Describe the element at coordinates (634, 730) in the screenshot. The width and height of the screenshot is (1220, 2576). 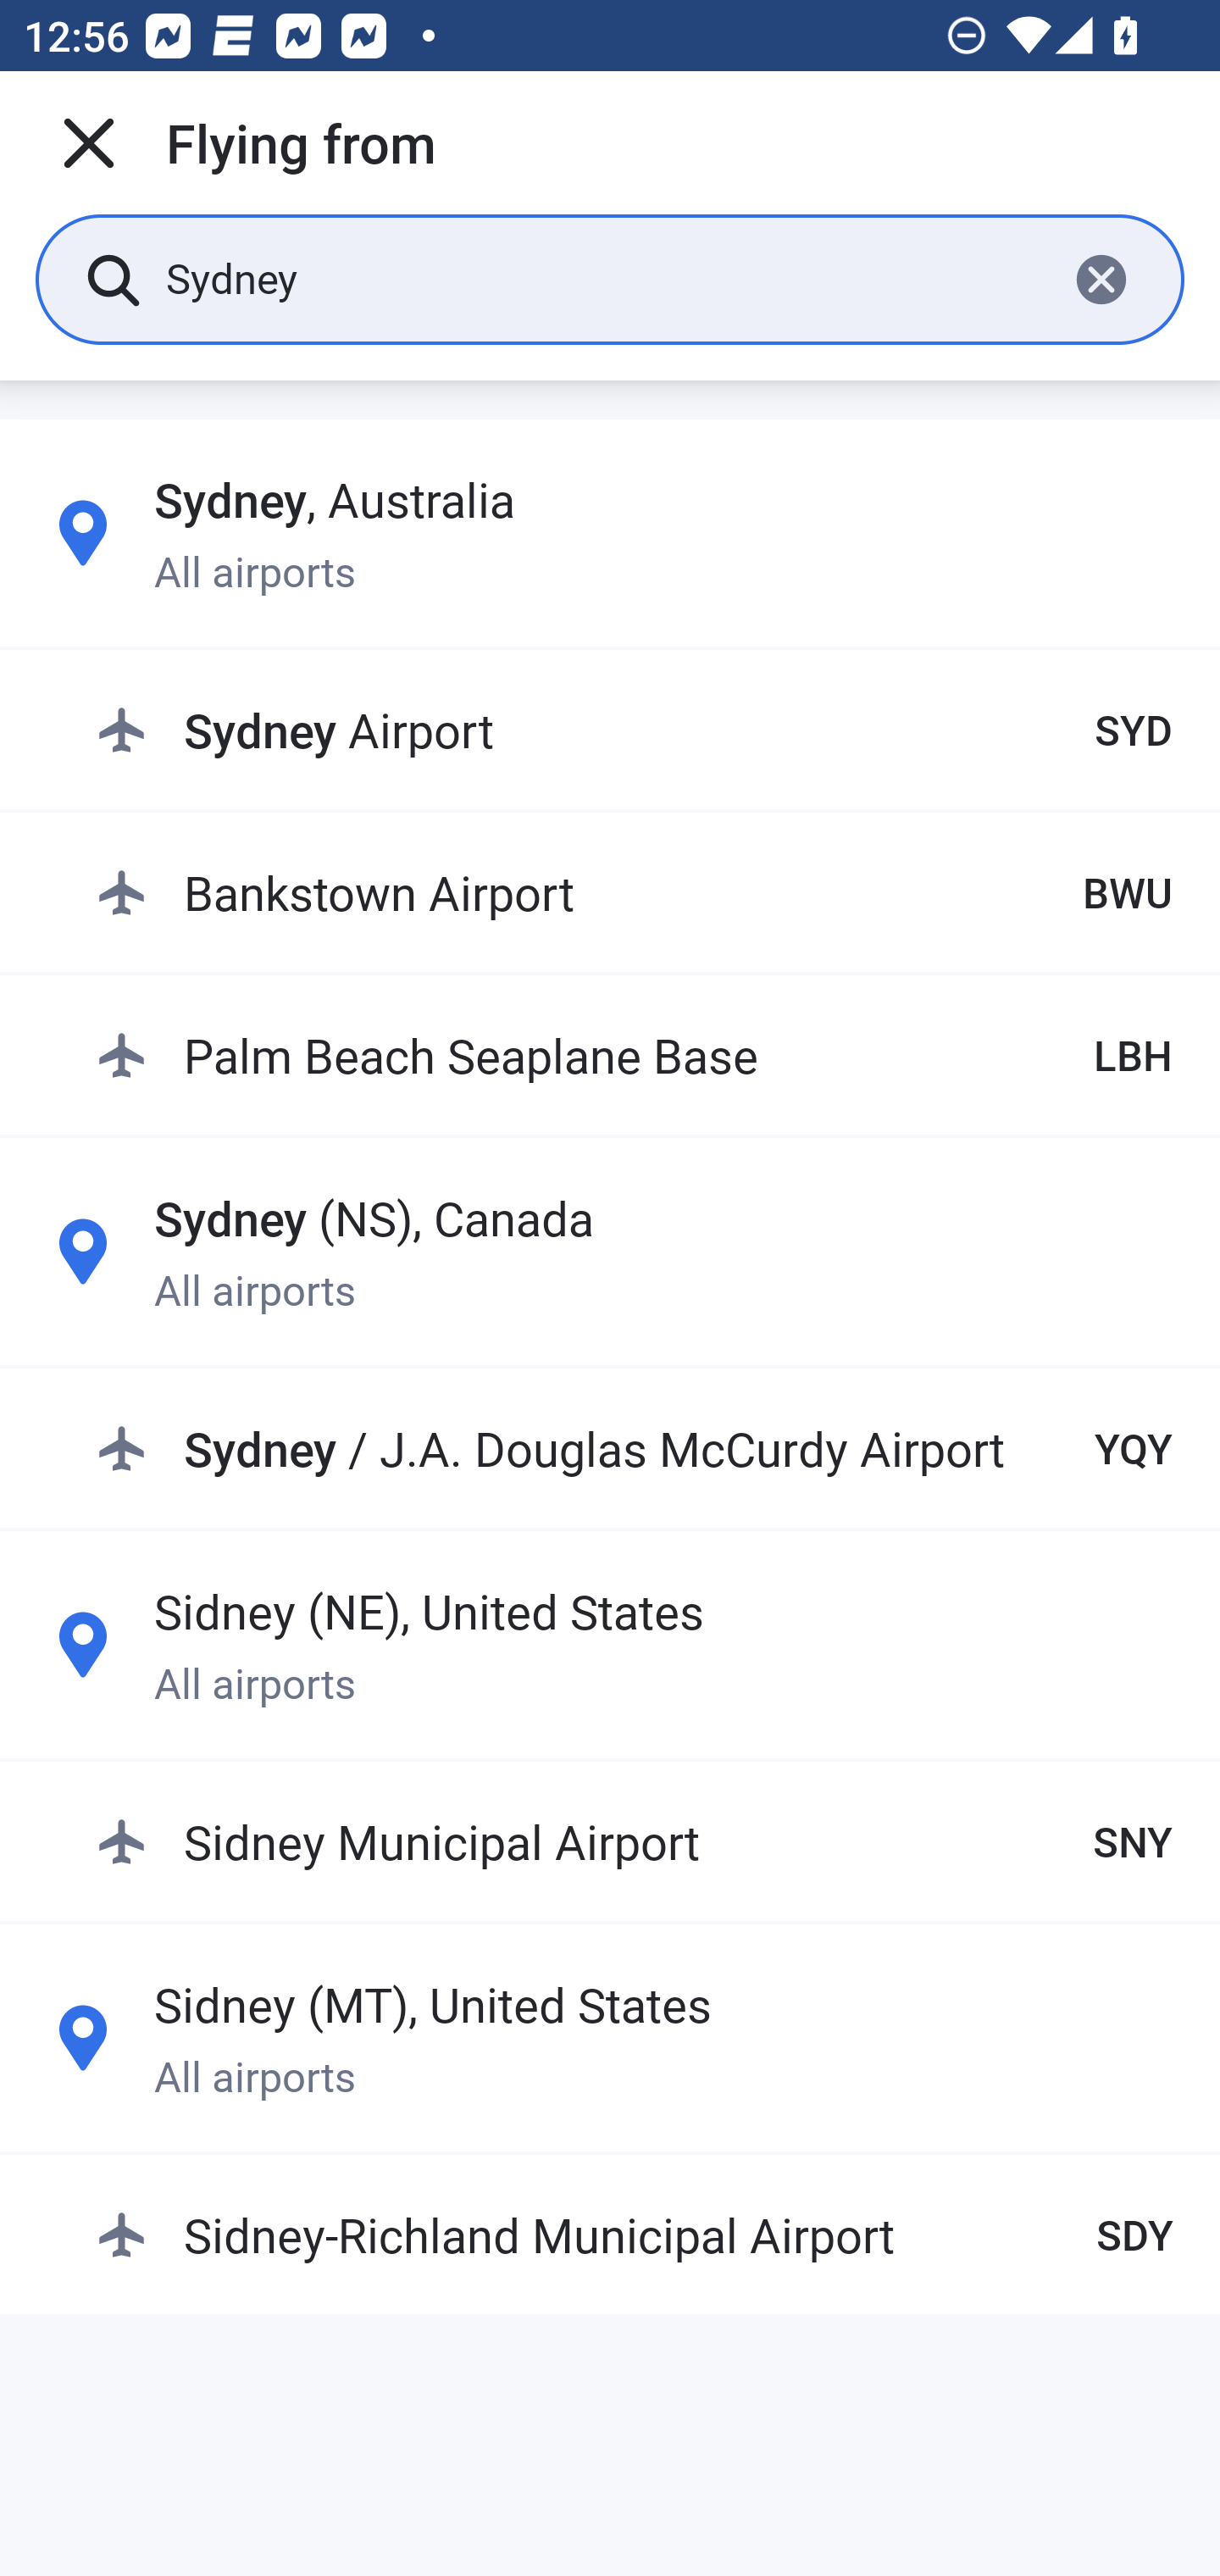
I see `Sydney Airport SYD` at that location.